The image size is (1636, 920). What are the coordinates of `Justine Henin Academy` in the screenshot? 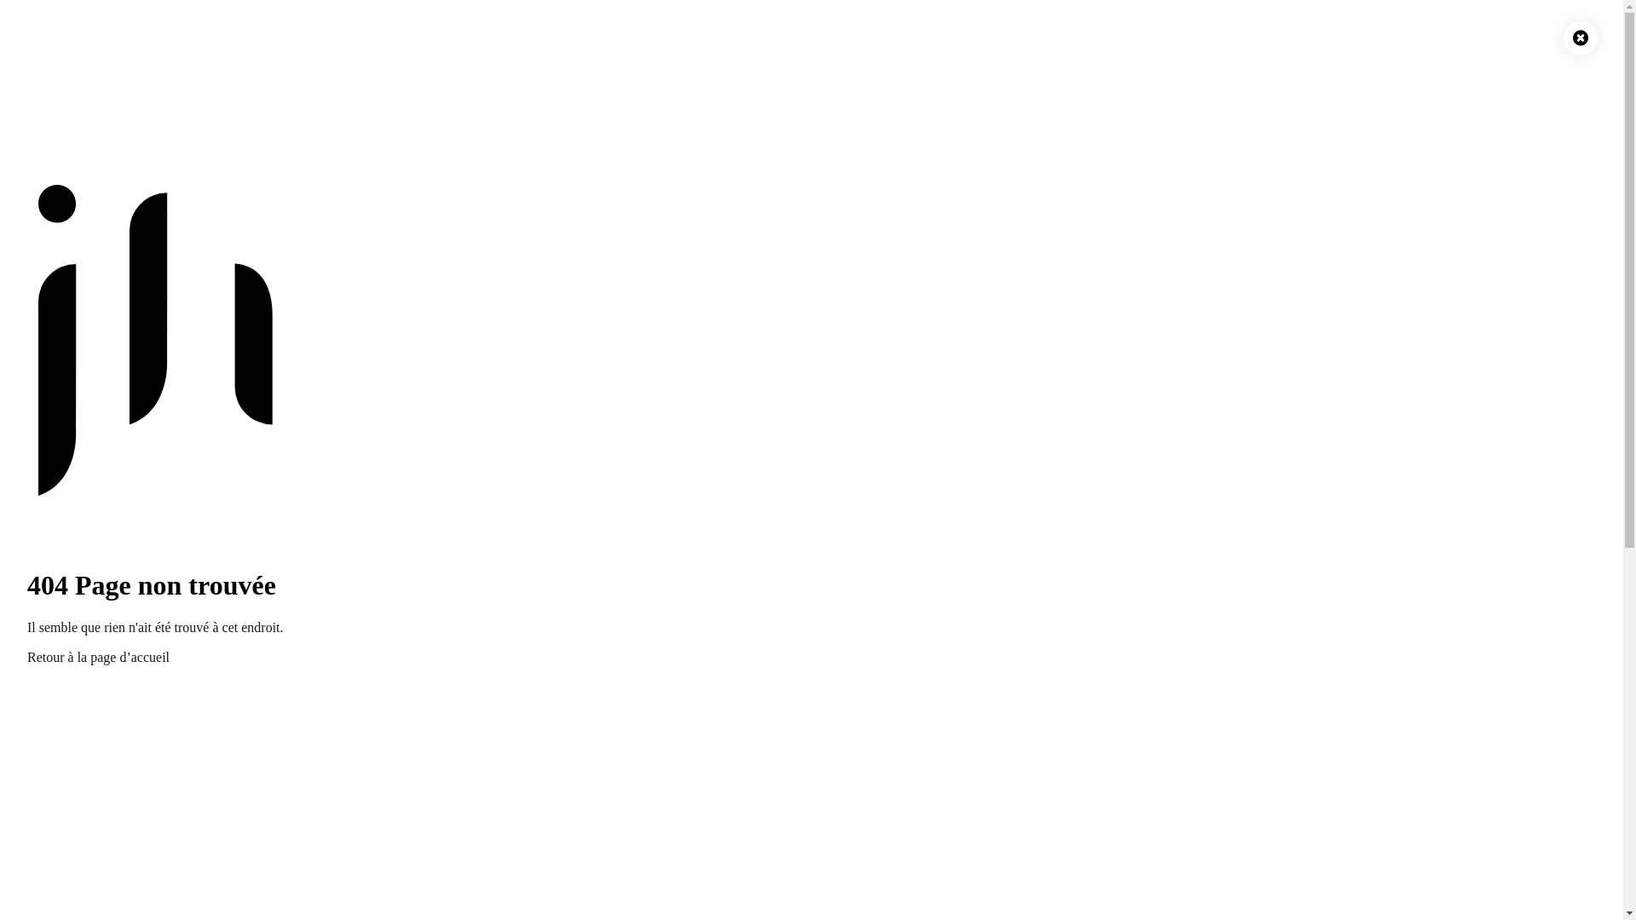 It's located at (118, 145).